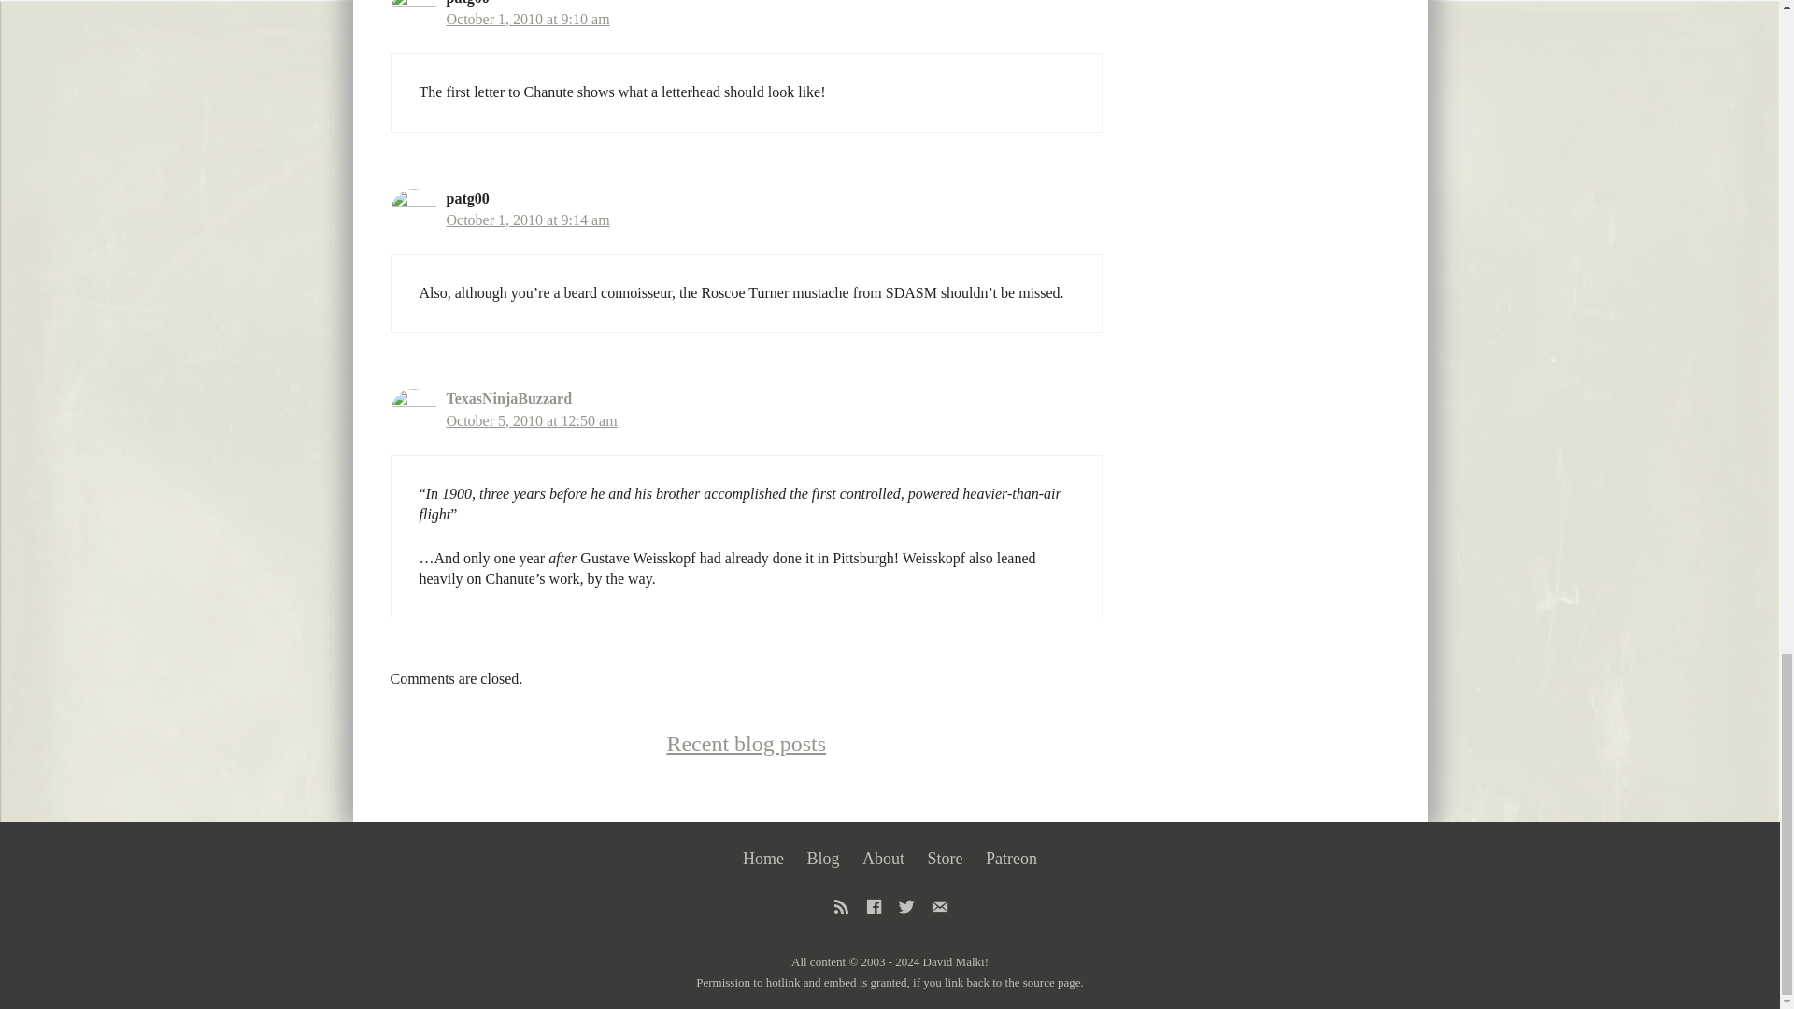 The width and height of the screenshot is (1794, 1009). Describe the element at coordinates (528, 220) in the screenshot. I see `October 1, 2010 at 9:14 am` at that location.